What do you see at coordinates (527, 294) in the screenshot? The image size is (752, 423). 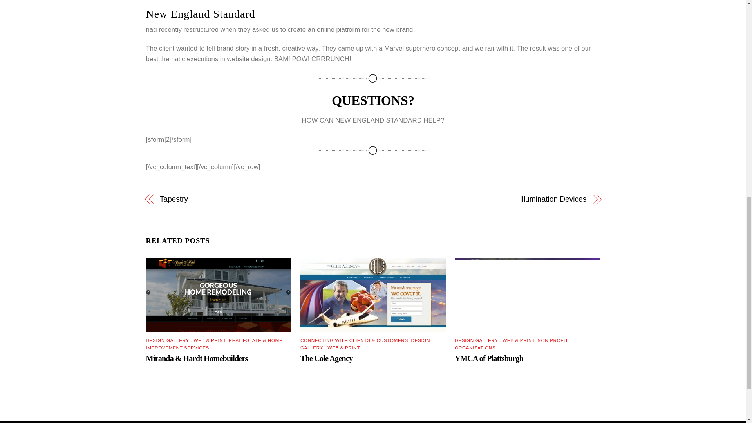 I see `NES-g-YMCA` at bounding box center [527, 294].